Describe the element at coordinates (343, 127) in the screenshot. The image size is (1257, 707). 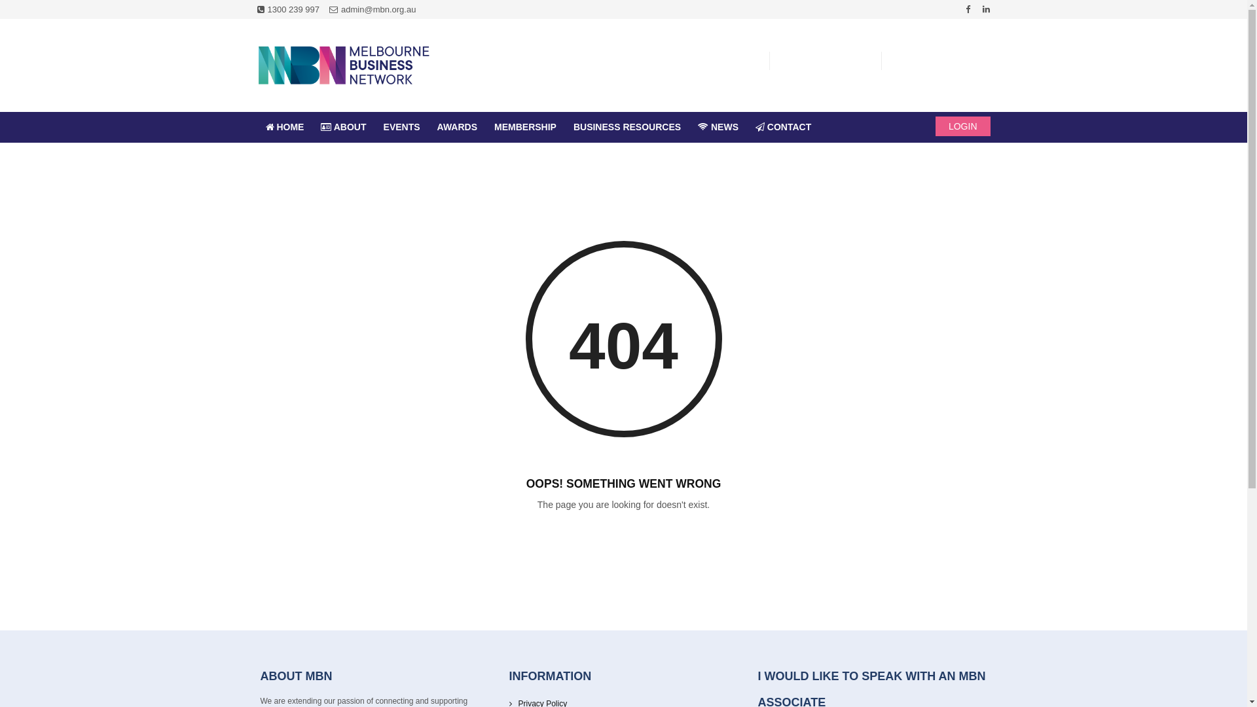
I see `ABOUT` at that location.